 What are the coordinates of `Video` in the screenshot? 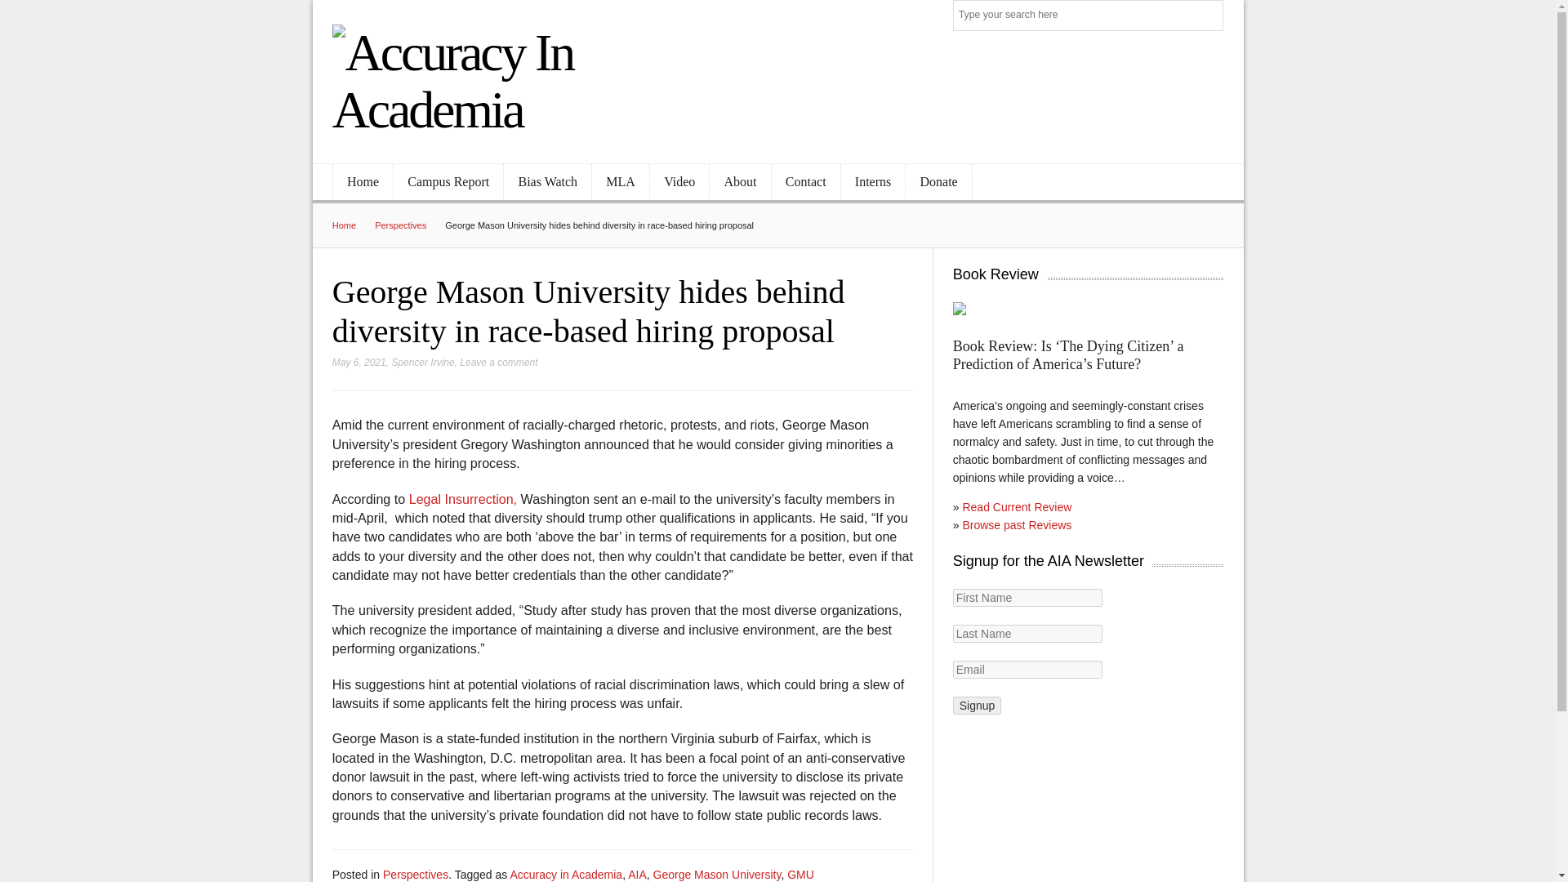 It's located at (679, 182).